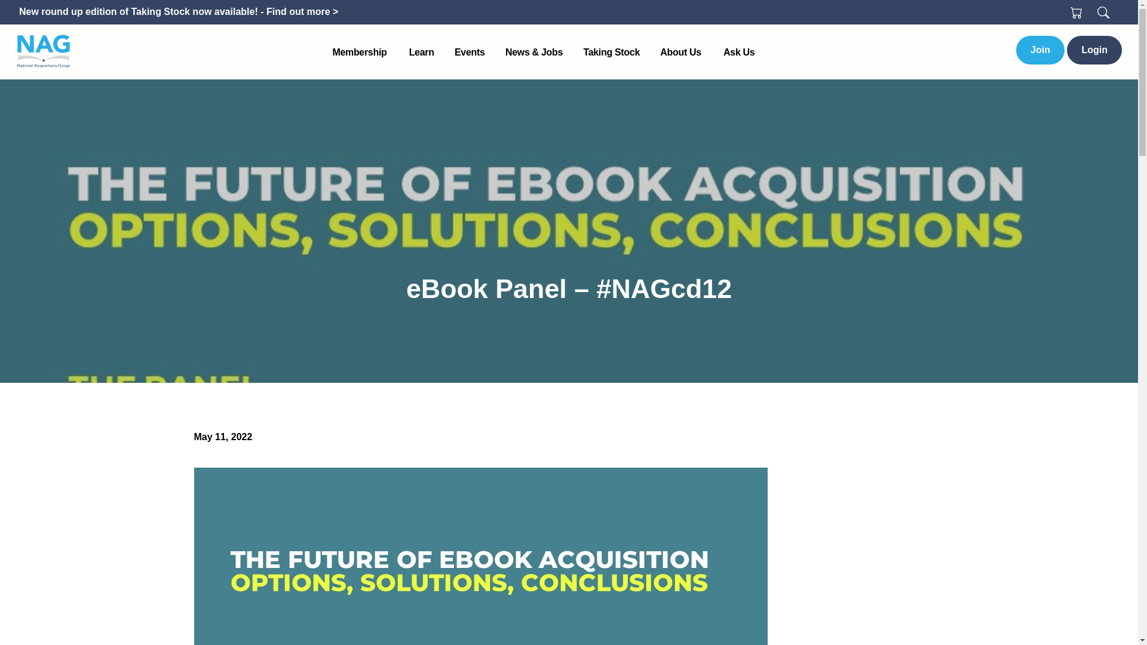 The height and width of the screenshot is (645, 1147). What do you see at coordinates (470, 53) in the screenshot?
I see `Events` at bounding box center [470, 53].